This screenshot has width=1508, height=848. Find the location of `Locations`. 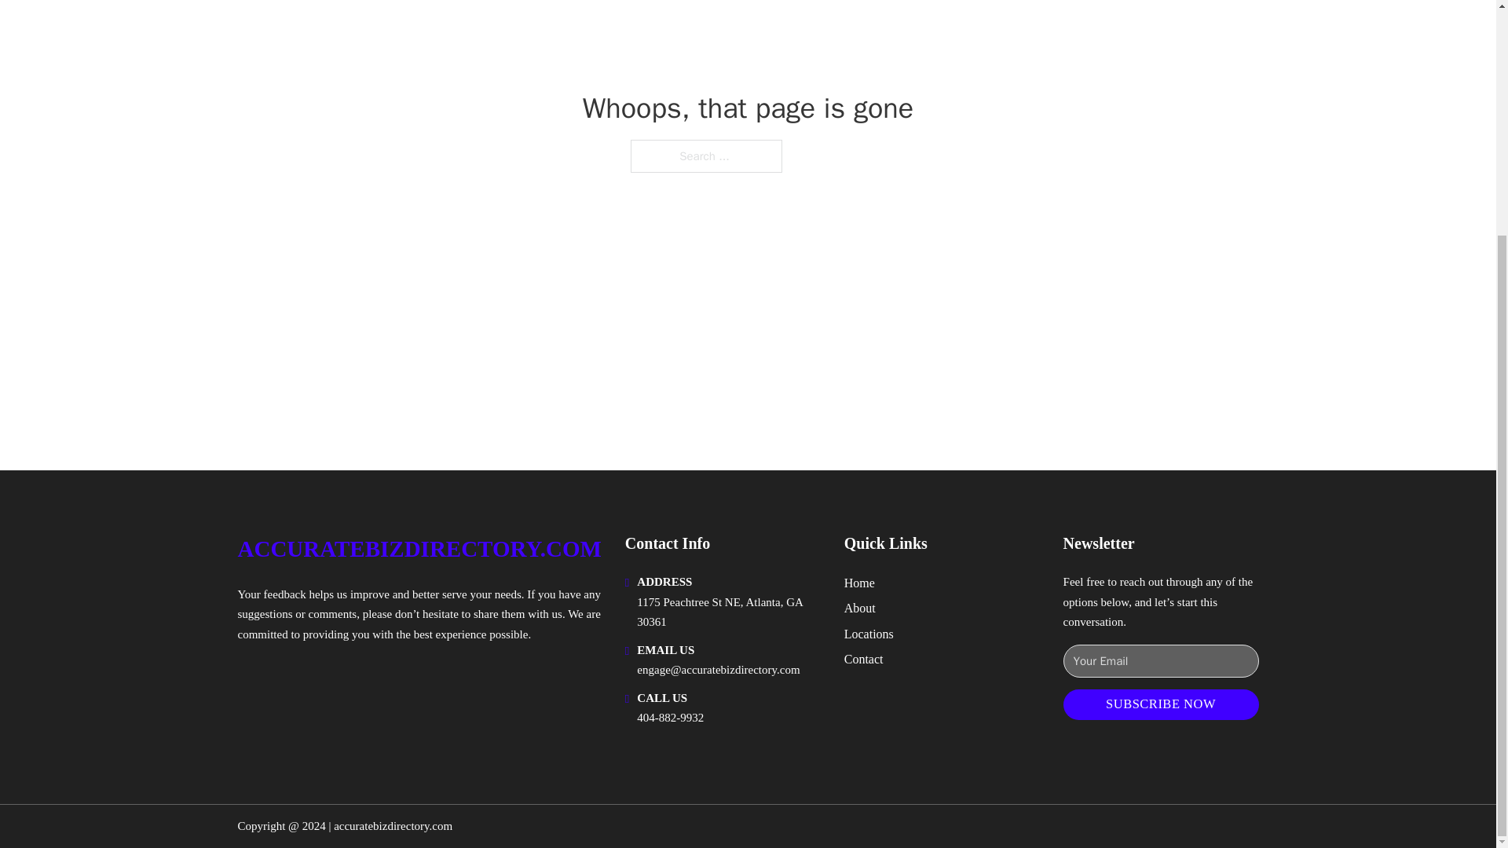

Locations is located at coordinates (869, 633).